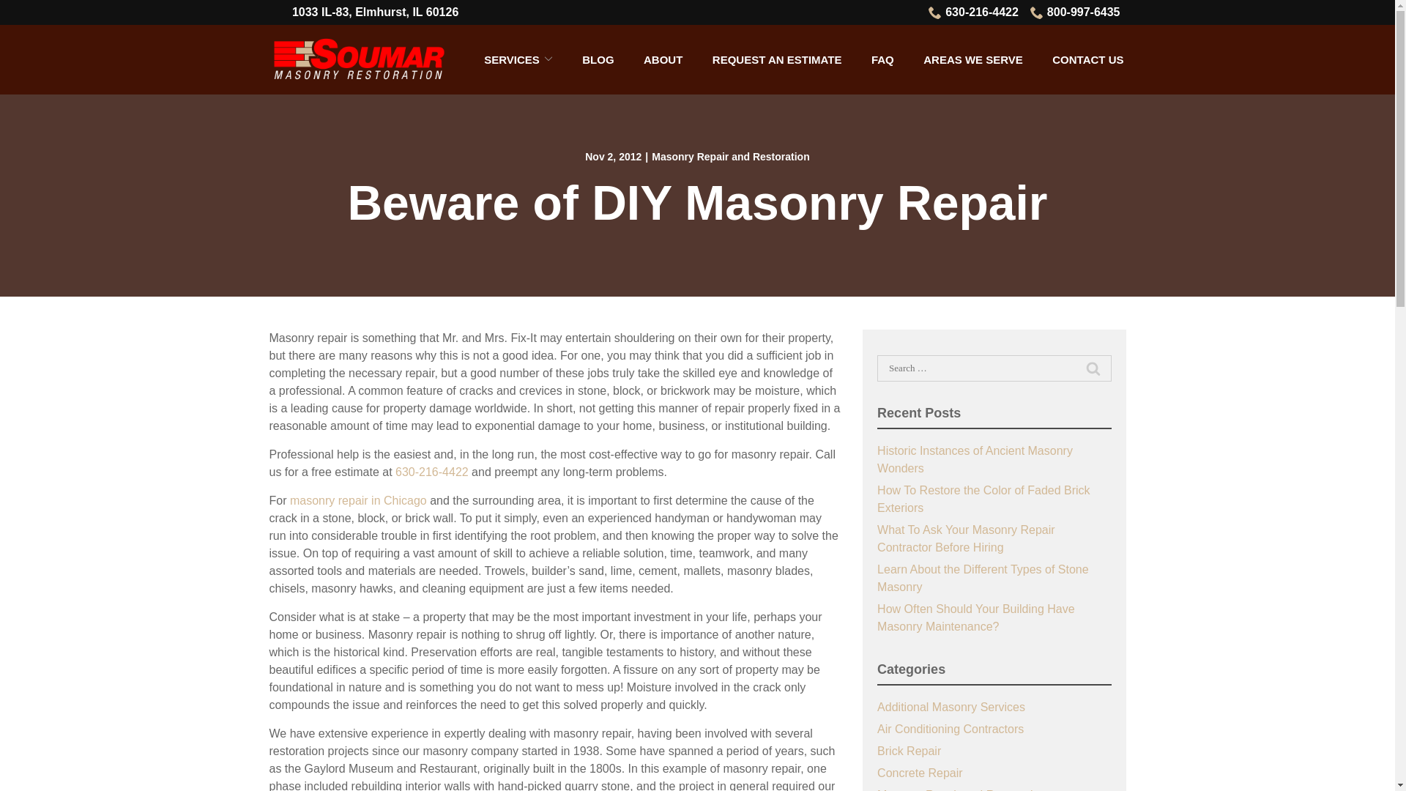 The height and width of the screenshot is (791, 1406). What do you see at coordinates (1087, 59) in the screenshot?
I see `CONTACT US` at bounding box center [1087, 59].